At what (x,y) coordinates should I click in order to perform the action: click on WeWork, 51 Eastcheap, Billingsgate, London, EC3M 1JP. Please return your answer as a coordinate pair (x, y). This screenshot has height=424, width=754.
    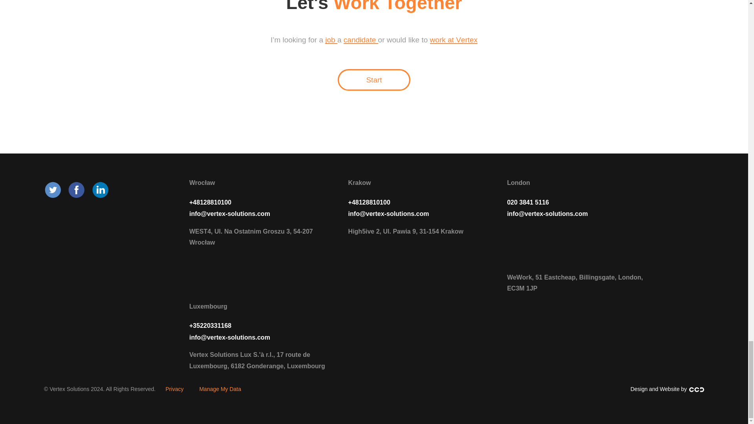
    Looking at the image, I should click on (220, 389).